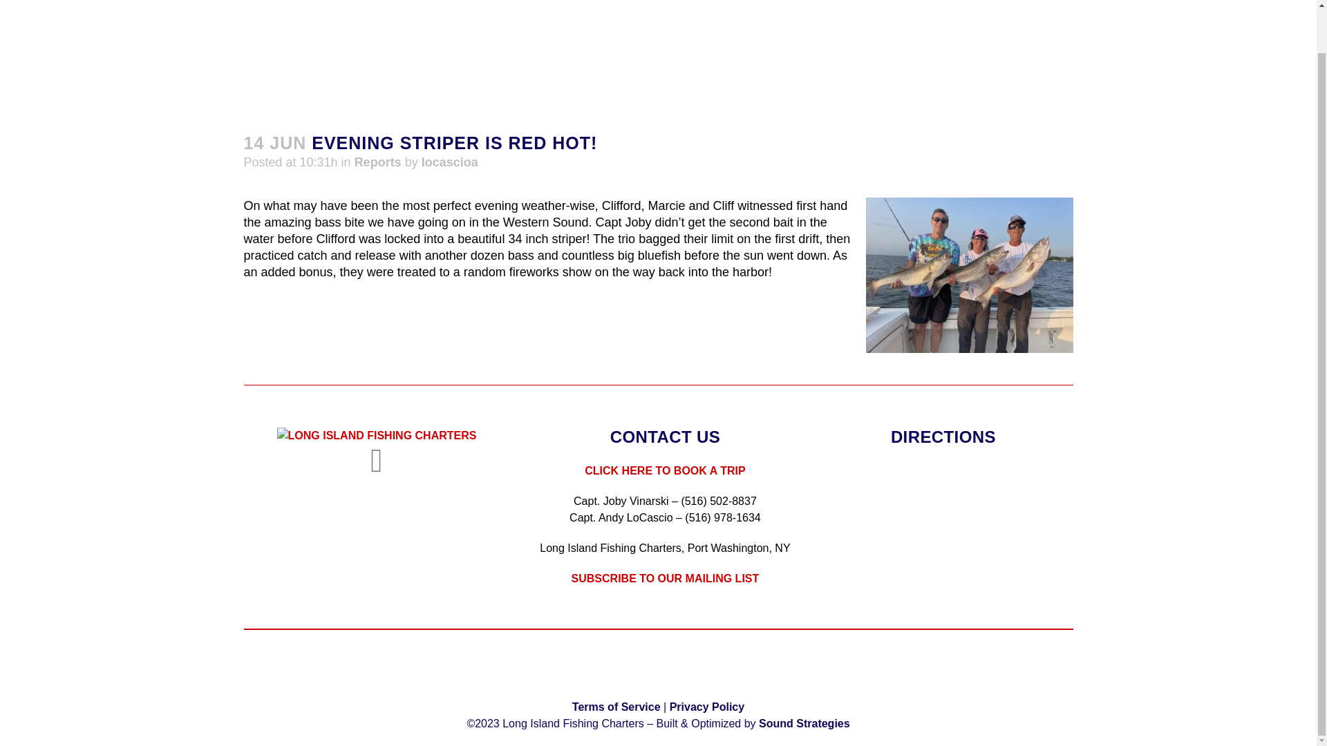 This screenshot has height=746, width=1327. Describe the element at coordinates (804, 723) in the screenshot. I see `Sound Strategies` at that location.